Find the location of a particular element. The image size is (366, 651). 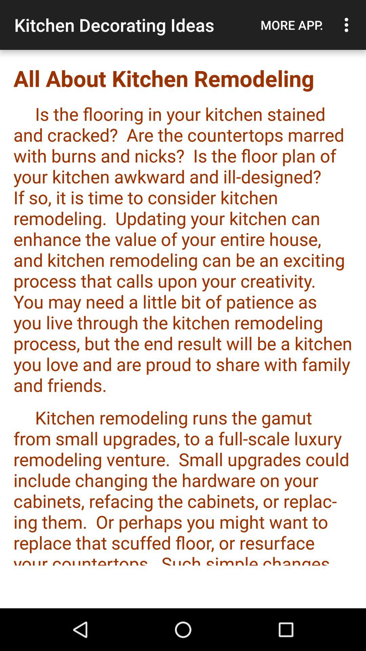

select item next to kitchen decorating ideas icon is located at coordinates (292, 25).